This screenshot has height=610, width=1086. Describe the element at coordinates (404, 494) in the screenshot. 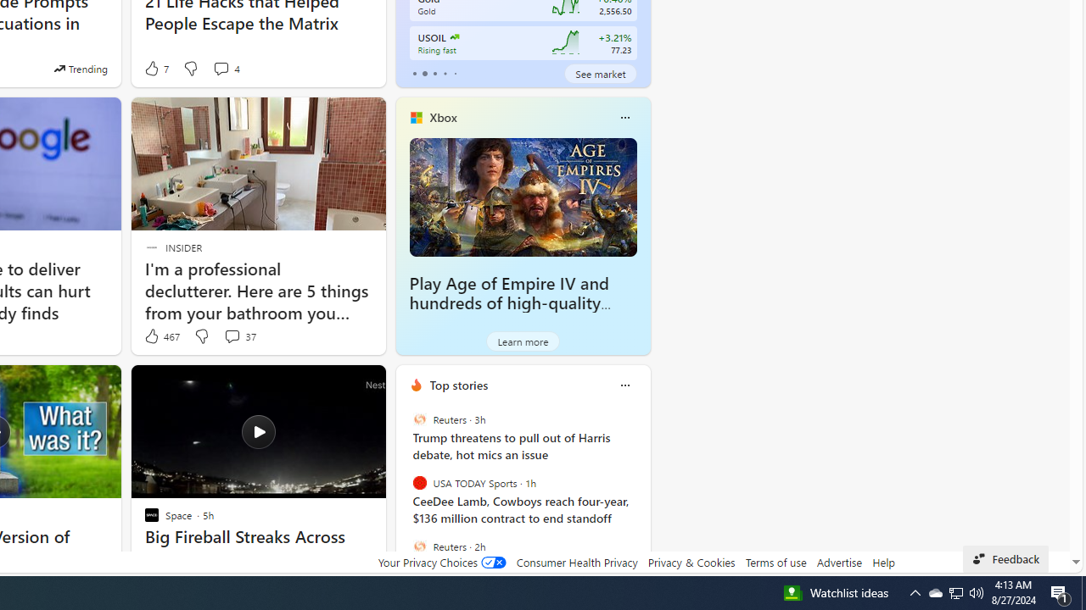

I see `previous` at that location.